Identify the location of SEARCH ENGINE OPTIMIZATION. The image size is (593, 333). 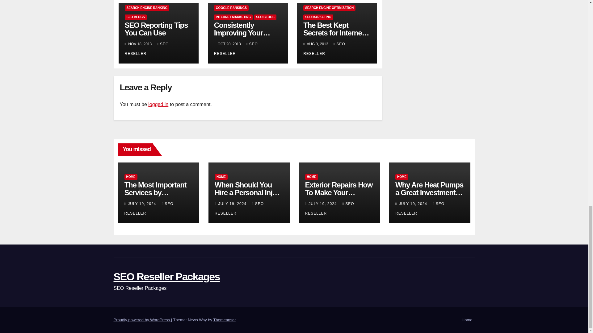
(329, 8).